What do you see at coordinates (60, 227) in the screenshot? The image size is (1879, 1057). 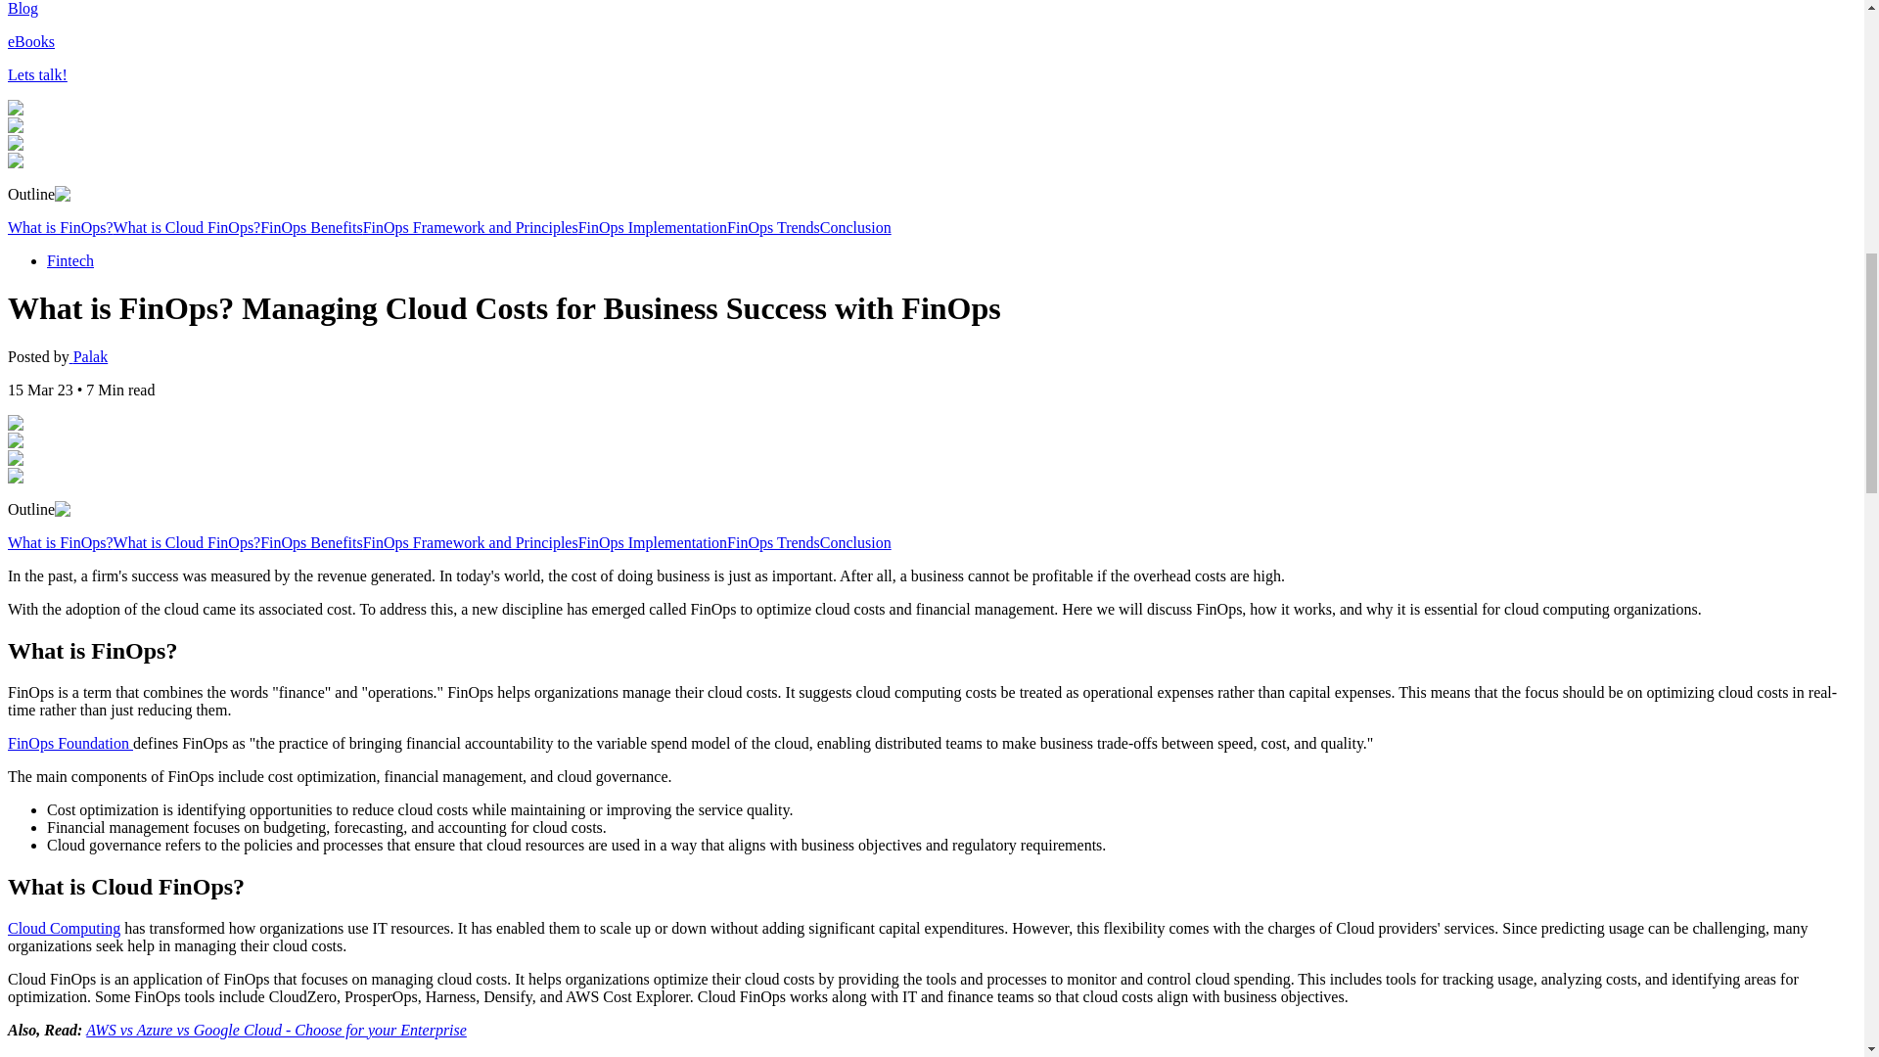 I see `What is FinOps?` at bounding box center [60, 227].